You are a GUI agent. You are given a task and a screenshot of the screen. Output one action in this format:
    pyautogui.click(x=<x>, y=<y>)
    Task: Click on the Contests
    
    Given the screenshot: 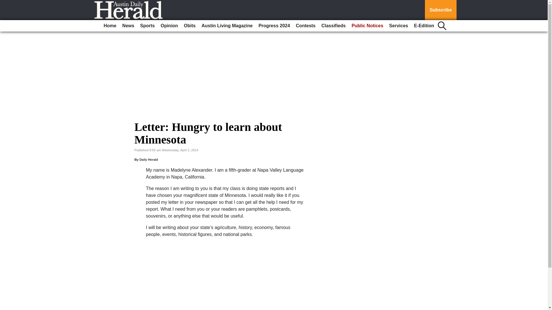 What is the action you would take?
    pyautogui.click(x=306, y=26)
    